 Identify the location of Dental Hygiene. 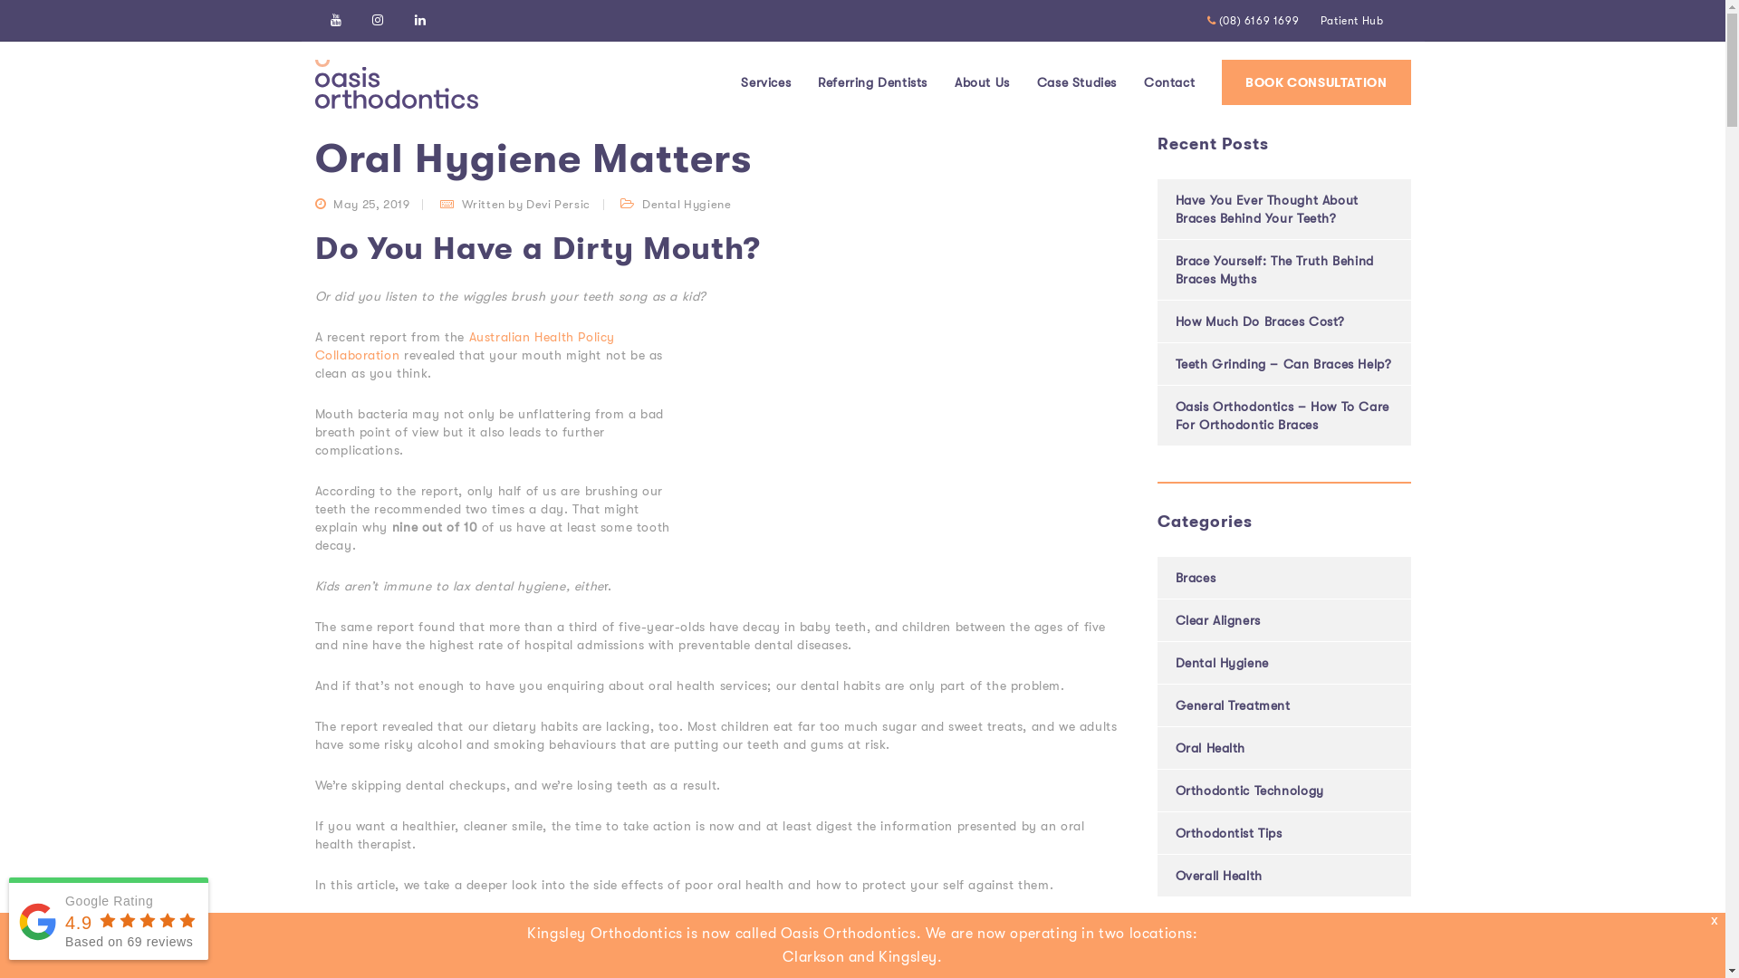
(569, 39).